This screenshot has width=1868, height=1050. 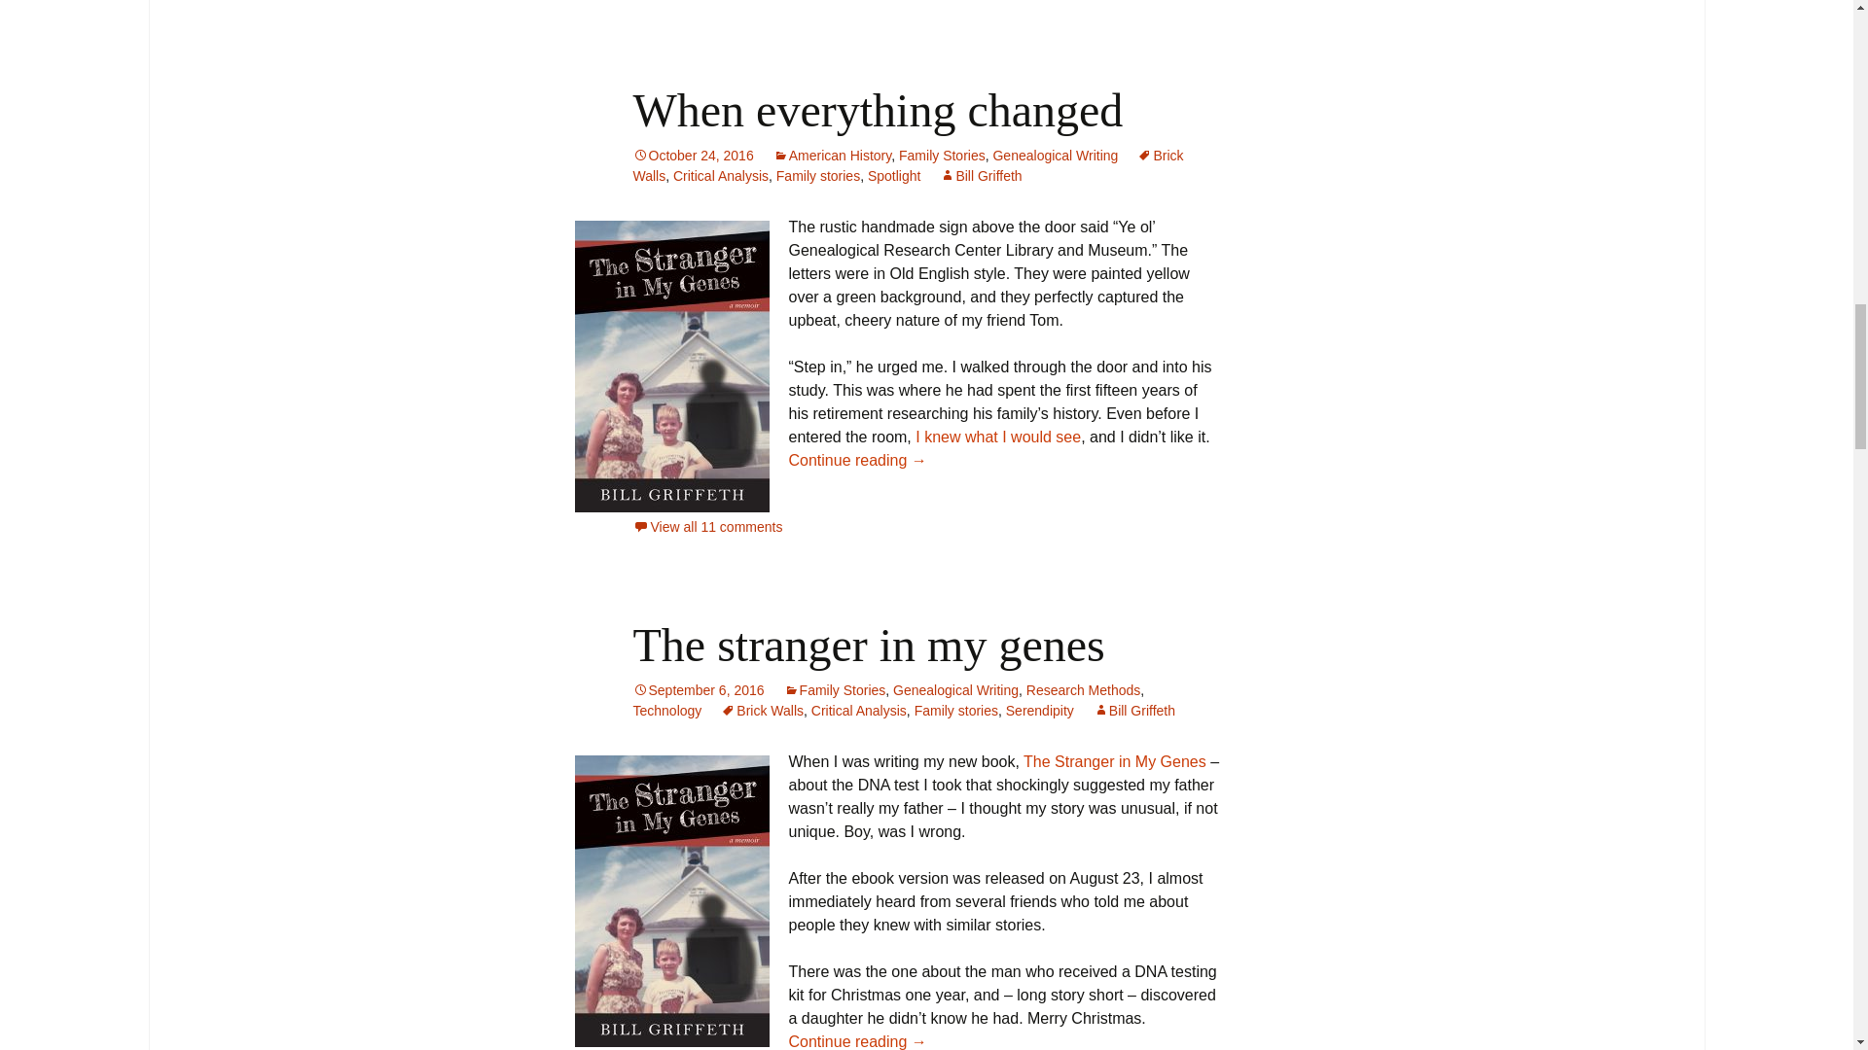 I want to click on View all posts by Bill Griffeth, so click(x=1133, y=710).